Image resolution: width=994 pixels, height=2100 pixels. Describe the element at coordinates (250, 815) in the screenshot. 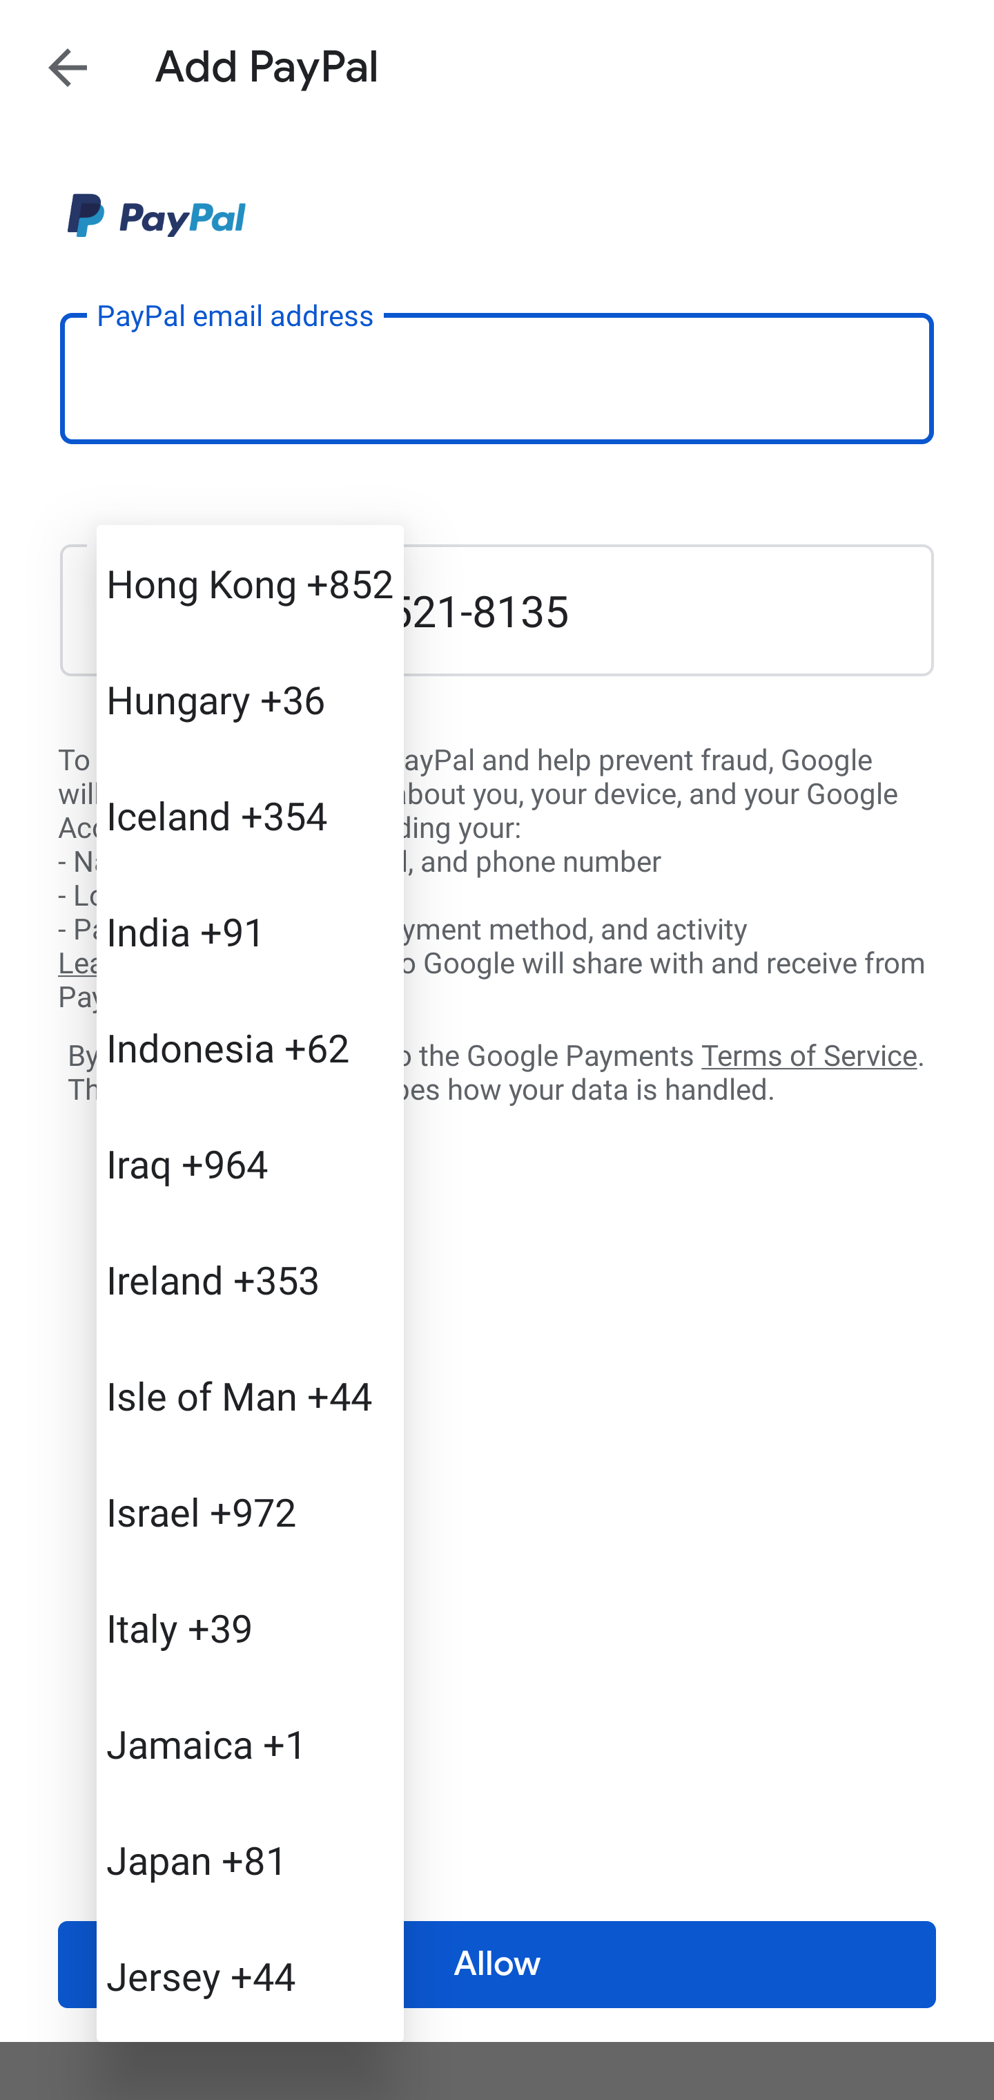

I see `Iceland +354` at that location.